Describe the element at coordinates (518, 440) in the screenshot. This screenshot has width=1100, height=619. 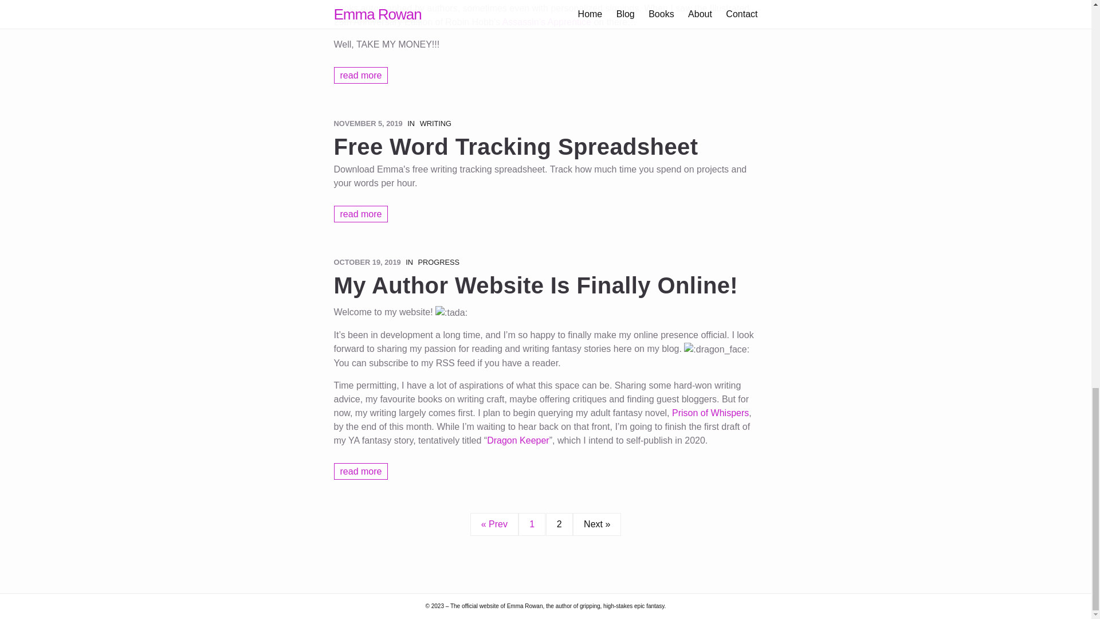
I see `Dragon Keeper` at that location.